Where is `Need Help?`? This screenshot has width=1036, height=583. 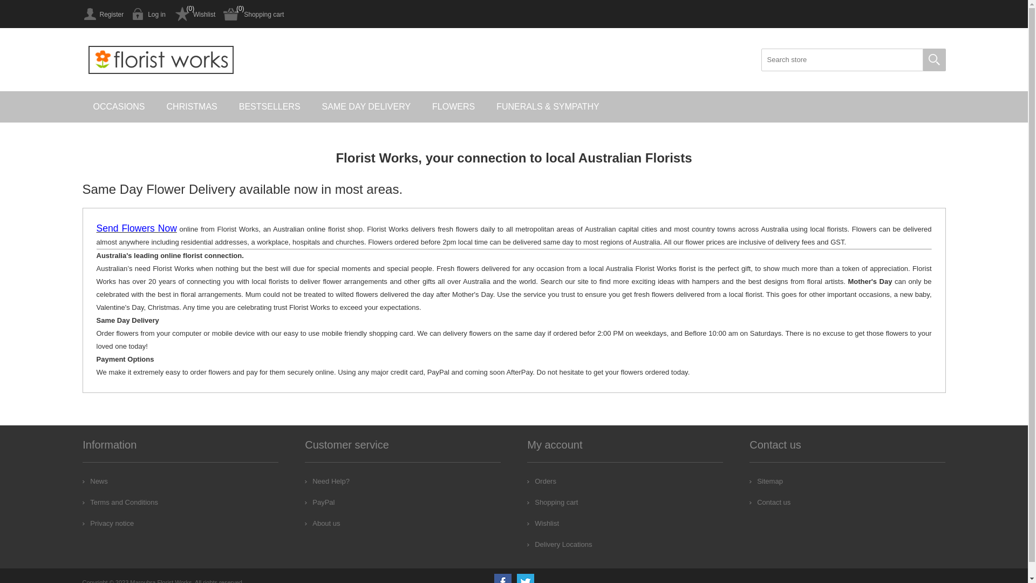 Need Help? is located at coordinates (327, 481).